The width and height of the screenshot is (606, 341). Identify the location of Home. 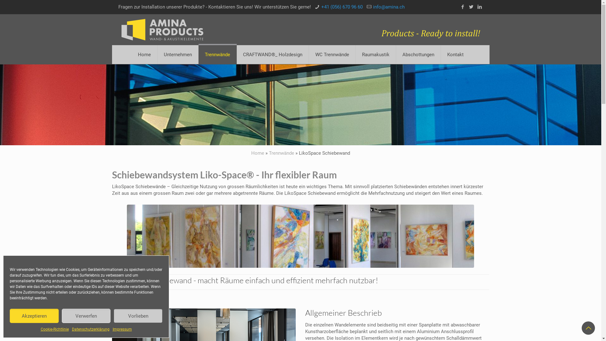
(144, 55).